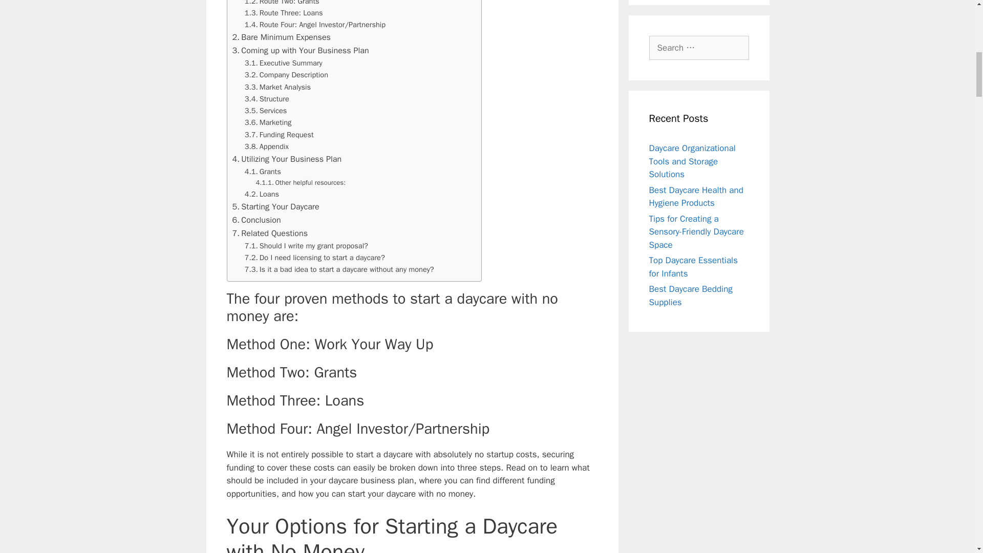 The height and width of the screenshot is (553, 983). I want to click on Related Questions, so click(270, 233).